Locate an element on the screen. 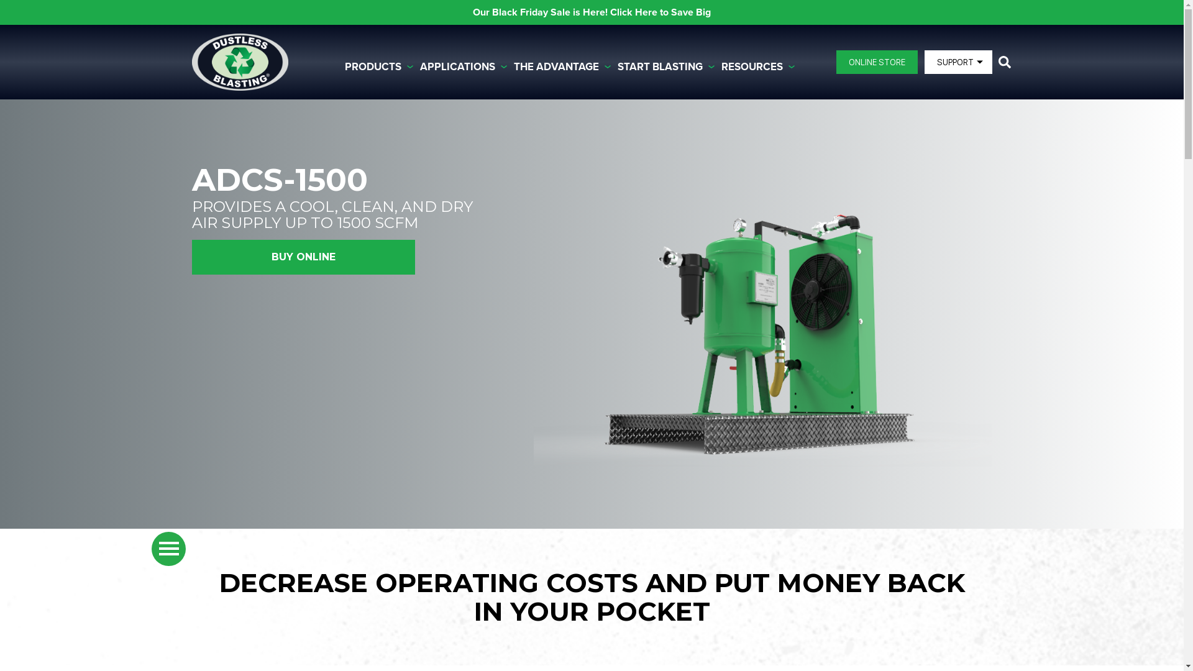 Image resolution: width=1193 pixels, height=671 pixels. Our Black Friday Sale is Here! Click Here to Save Big is located at coordinates (592, 12).